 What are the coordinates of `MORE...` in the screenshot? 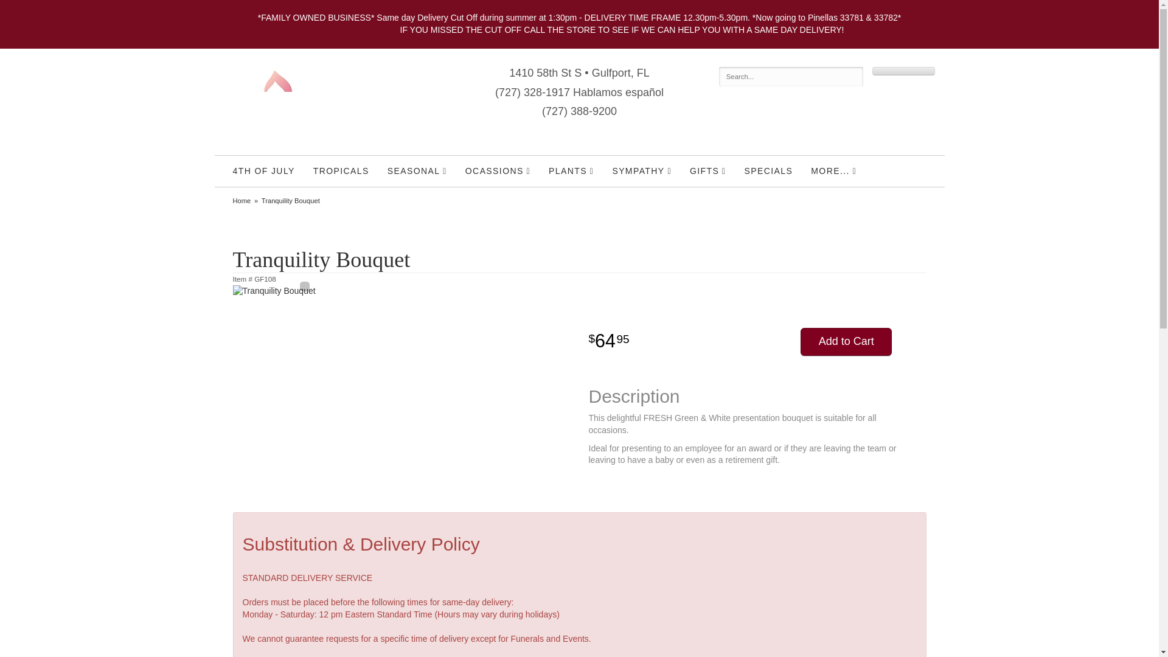 It's located at (833, 170).